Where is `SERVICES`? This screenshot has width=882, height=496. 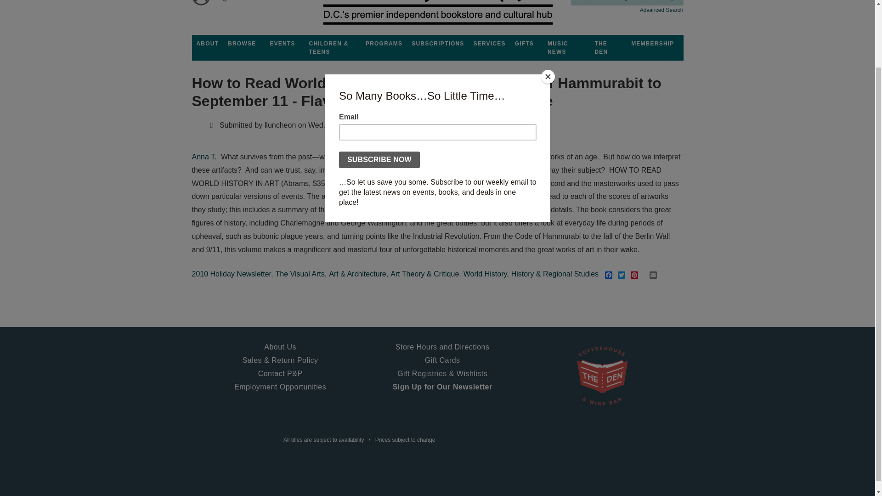
SERVICES is located at coordinates (490, 43).